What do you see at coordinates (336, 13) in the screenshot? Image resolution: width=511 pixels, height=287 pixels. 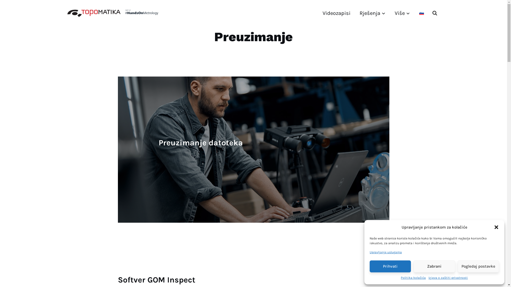 I see `Videozapisi` at bounding box center [336, 13].